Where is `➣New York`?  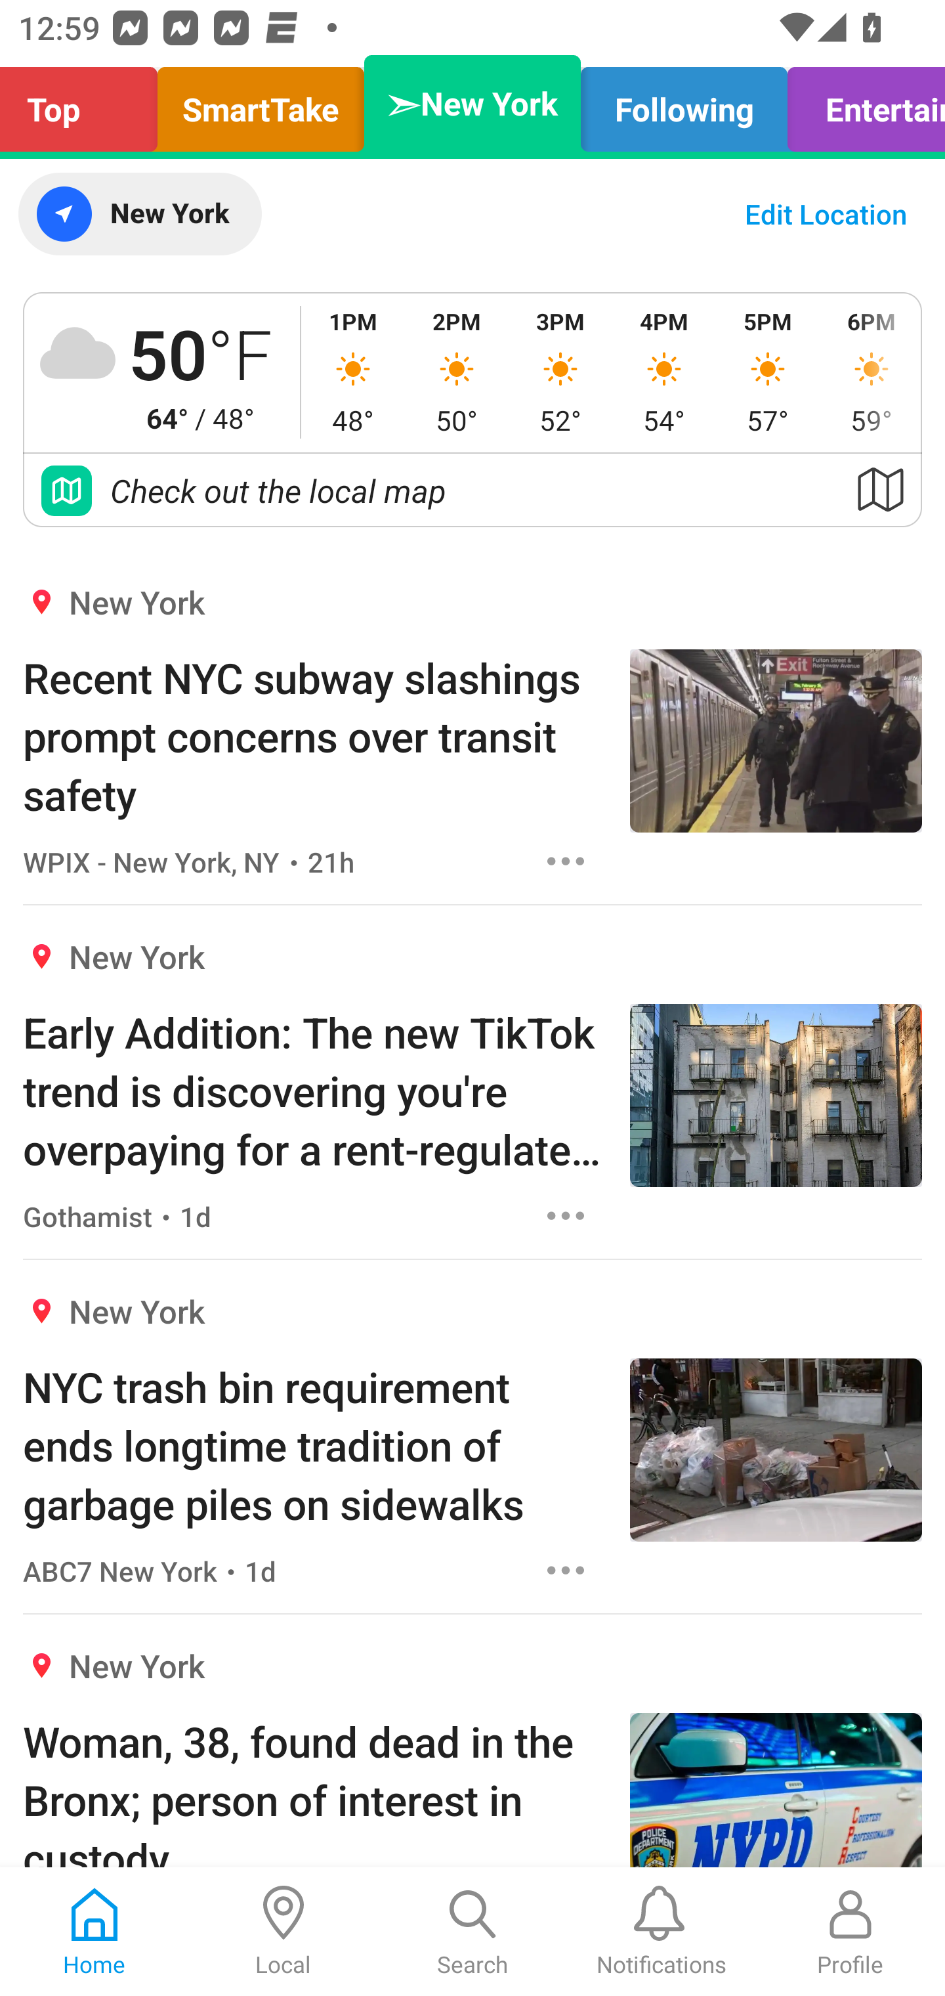
➣New York is located at coordinates (472, 104).